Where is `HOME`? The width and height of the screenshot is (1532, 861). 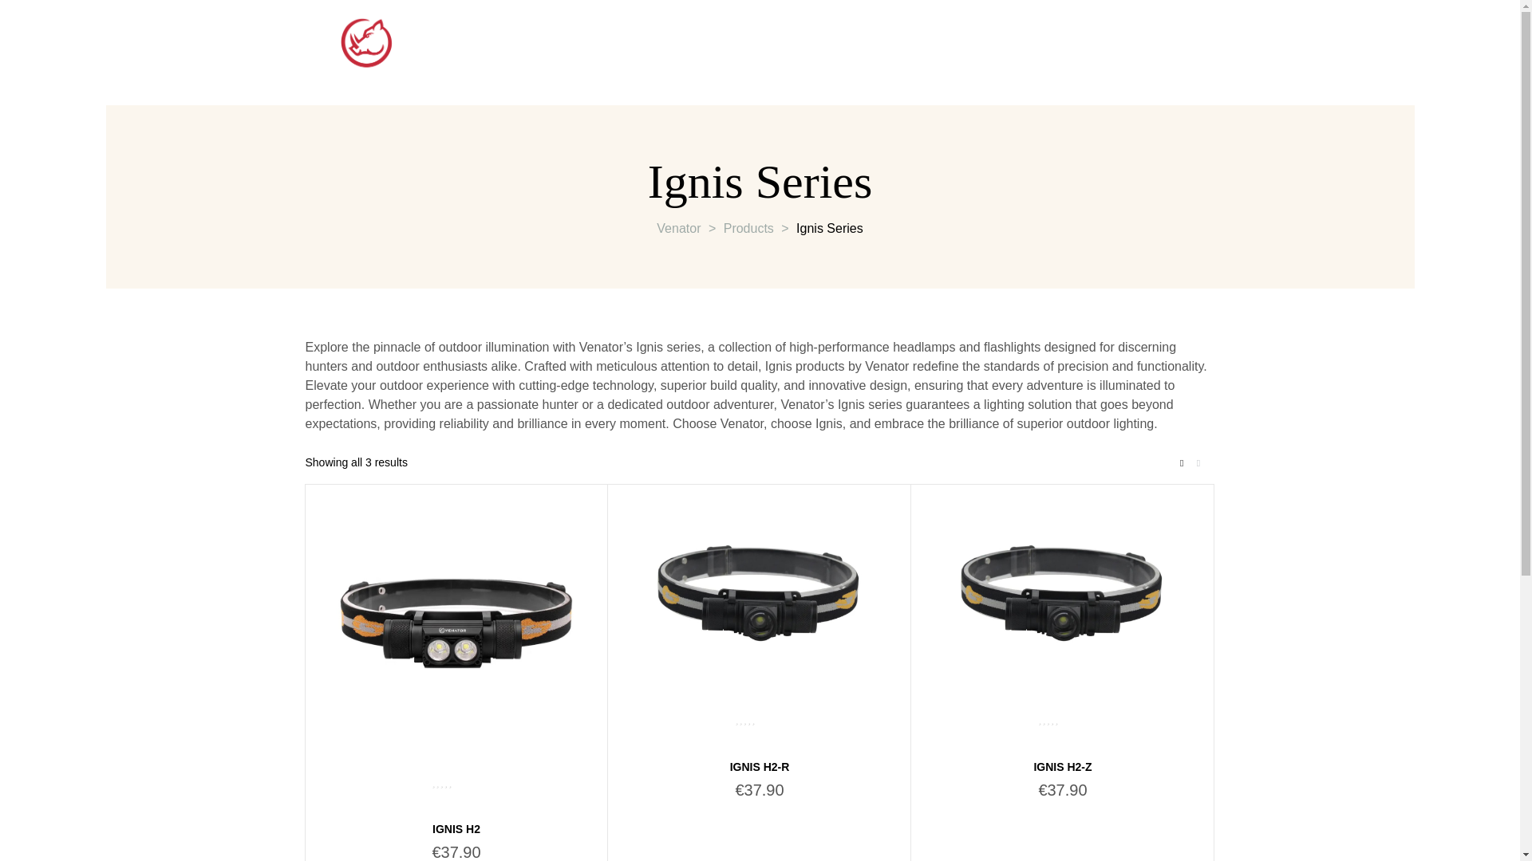 HOME is located at coordinates (488, 50).